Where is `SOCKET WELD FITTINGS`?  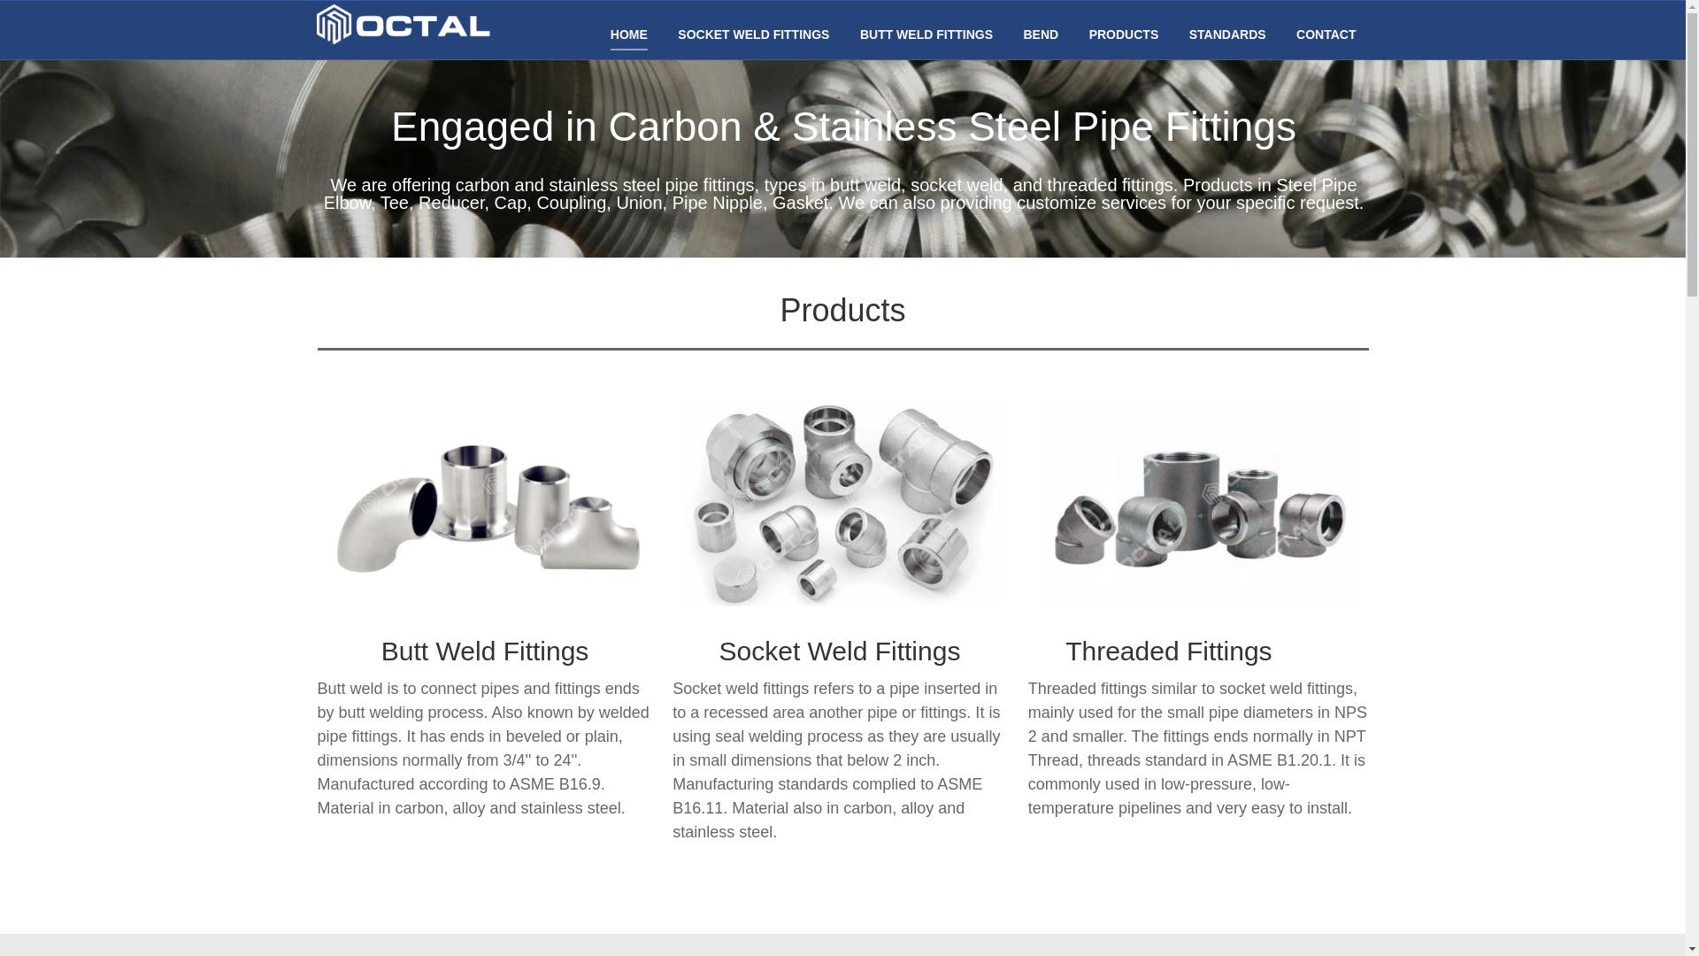 SOCKET WELD FITTINGS is located at coordinates (753, 35).